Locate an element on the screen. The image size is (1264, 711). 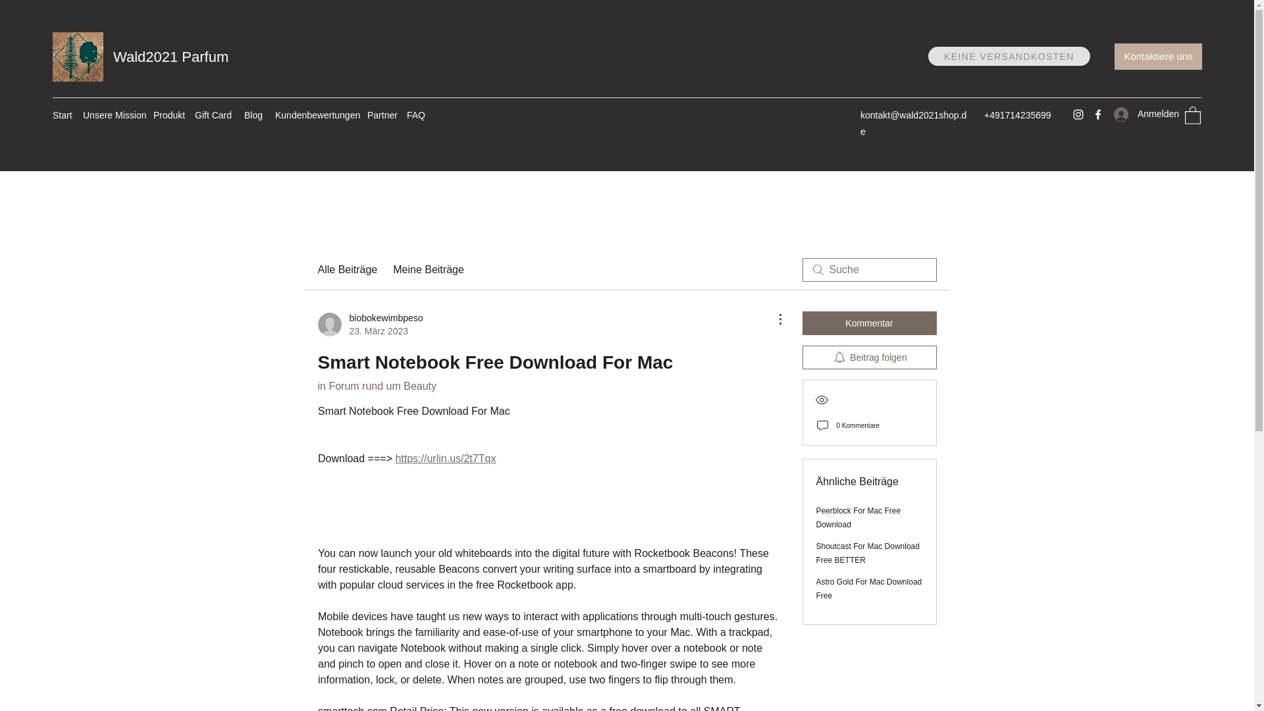
in Forum rund um Beauty is located at coordinates (377, 386).